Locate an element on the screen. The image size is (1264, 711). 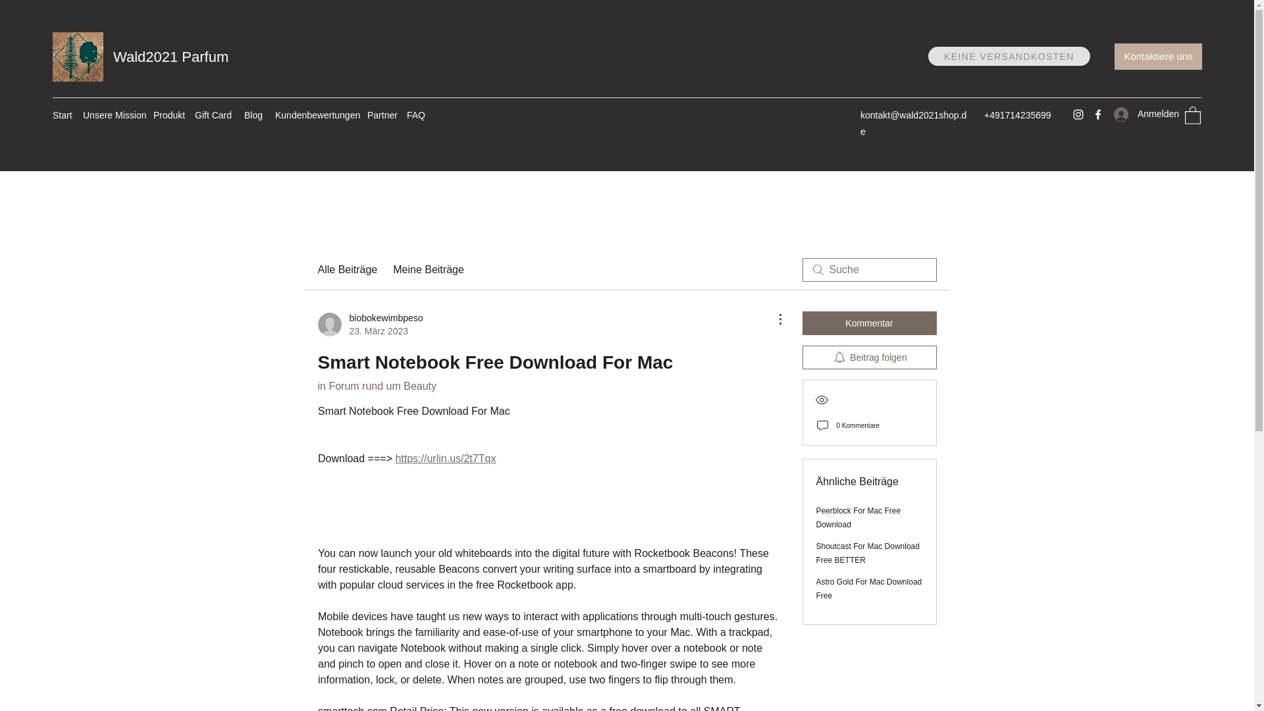
in Forum rund um Beauty is located at coordinates (377, 386).